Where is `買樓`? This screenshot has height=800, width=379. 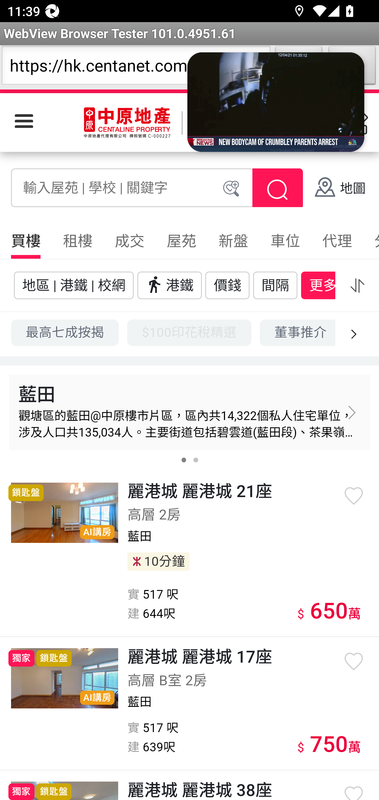 買樓 is located at coordinates (26, 241).